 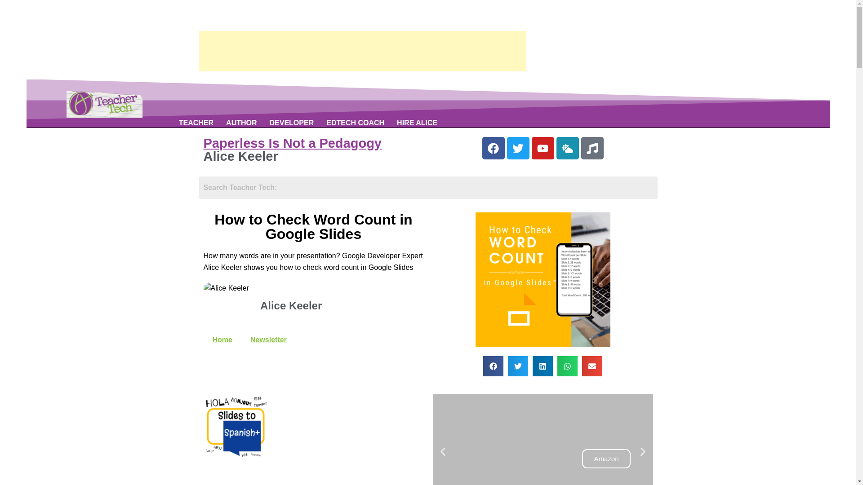 I want to click on DEVELOPER, so click(x=291, y=123).